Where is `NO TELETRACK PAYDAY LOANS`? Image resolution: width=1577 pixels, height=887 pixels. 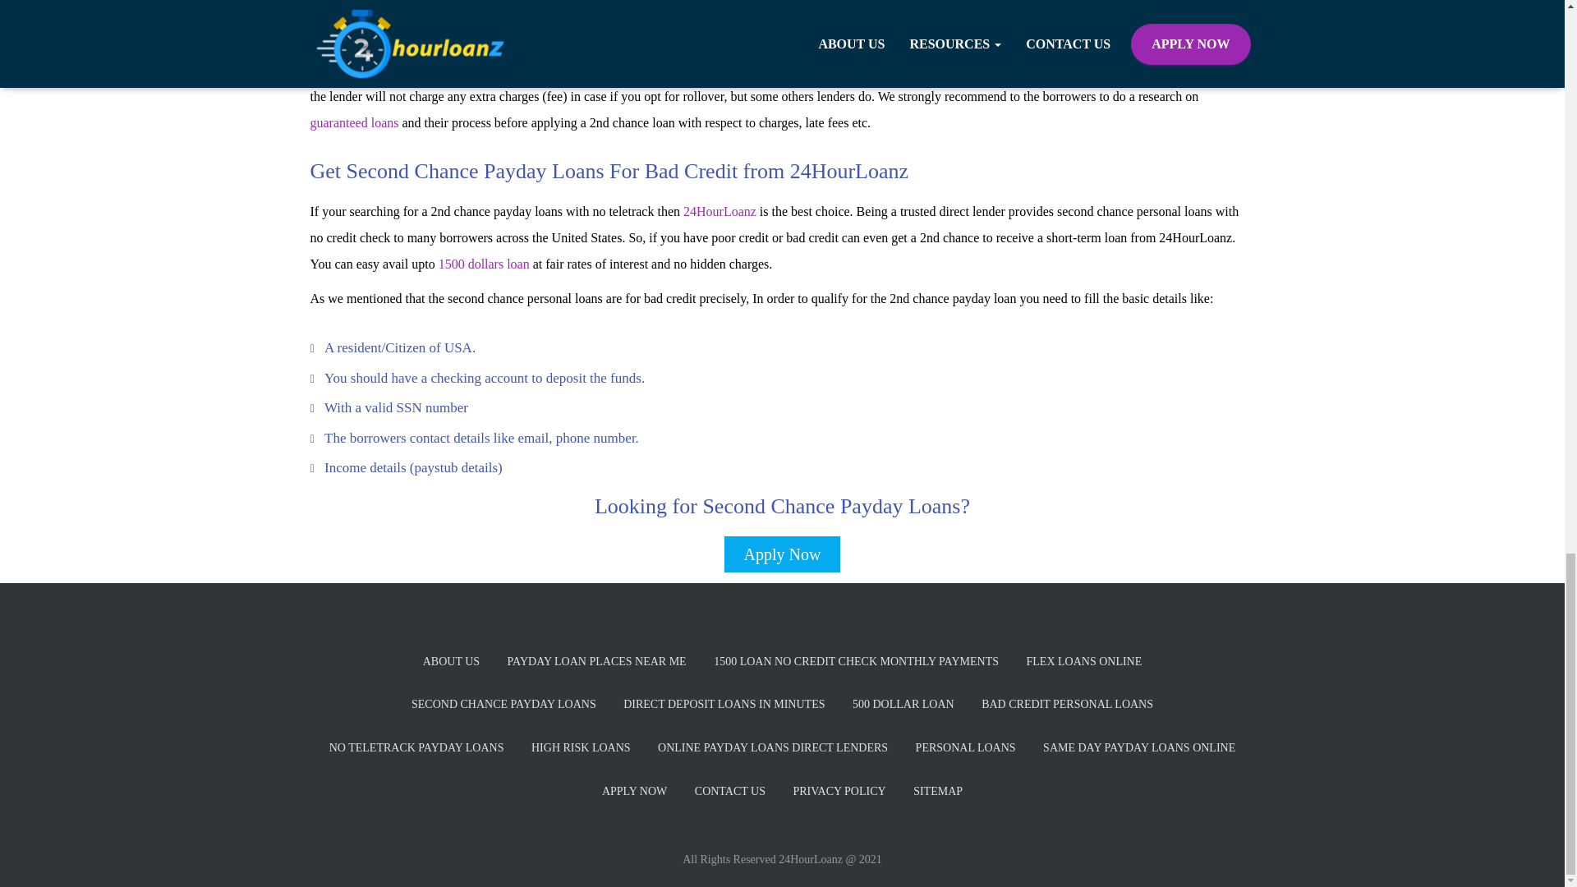
NO TELETRACK PAYDAY LOANS is located at coordinates (416, 748).